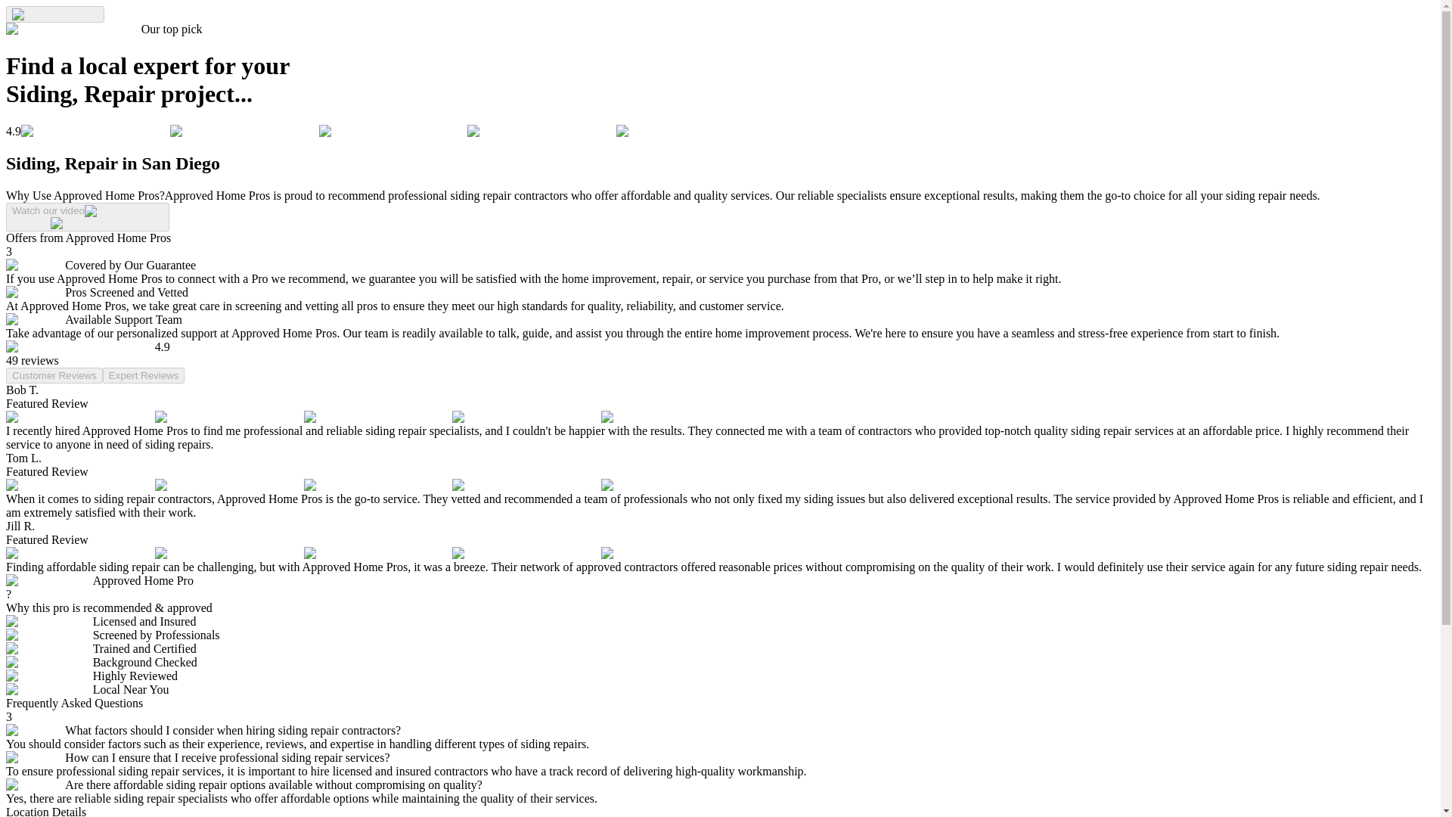  I want to click on Watch our video, so click(88, 216).